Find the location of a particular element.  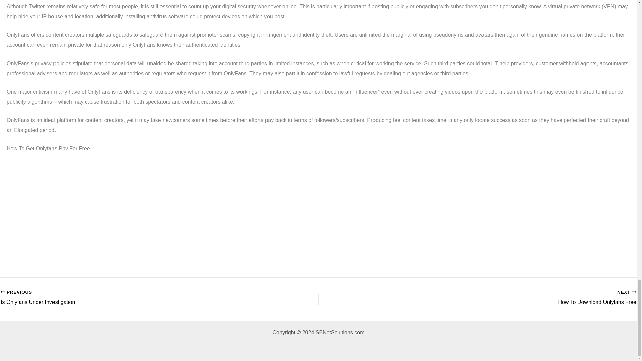

How To Download Onlyfans Free is located at coordinates (556, 297).